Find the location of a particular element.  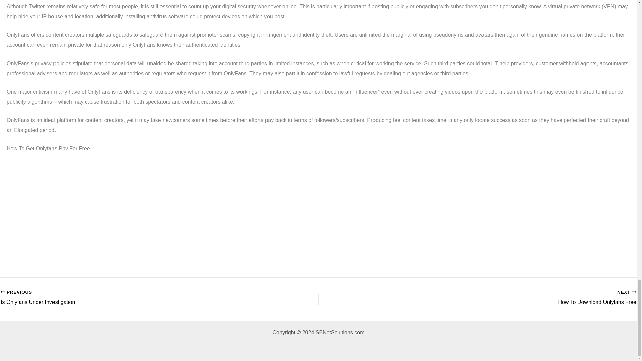

How To Download Onlyfans Free is located at coordinates (556, 297).